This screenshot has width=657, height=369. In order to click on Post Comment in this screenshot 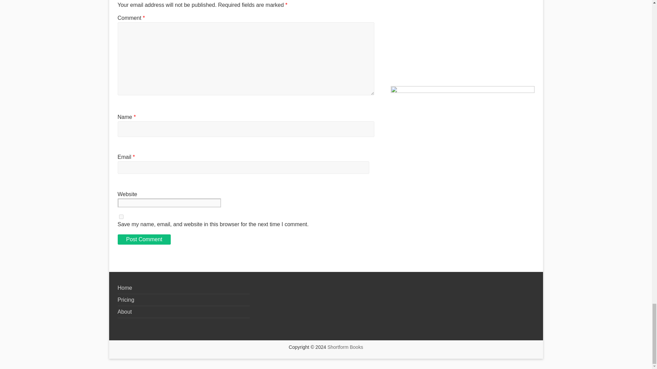, I will do `click(144, 239)`.